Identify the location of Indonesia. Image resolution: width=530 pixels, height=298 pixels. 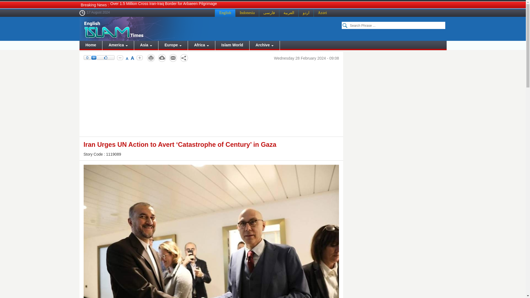
(247, 13).